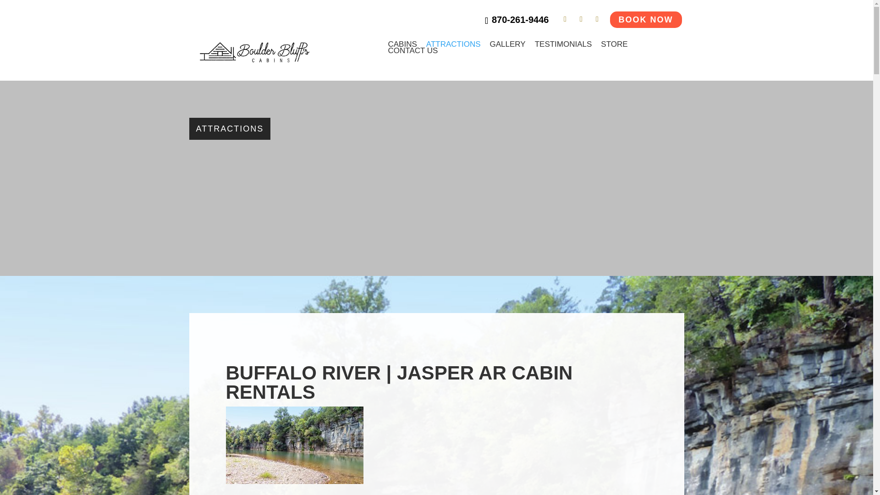 The height and width of the screenshot is (495, 880). Describe the element at coordinates (402, 44) in the screenshot. I see `CABINS` at that location.